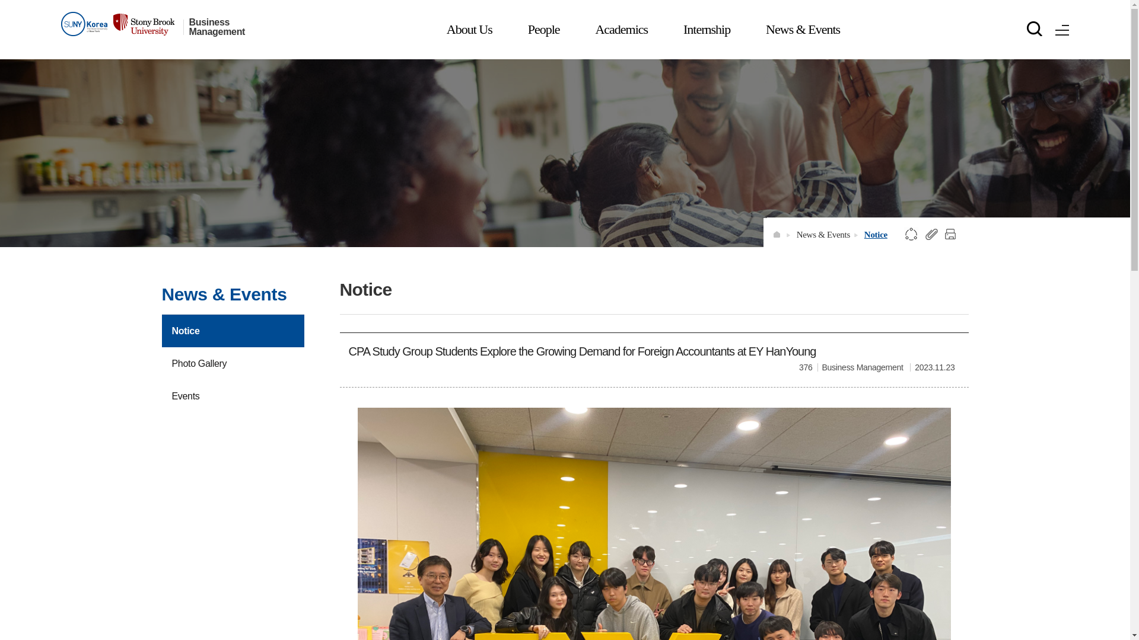 This screenshot has height=640, width=1139. What do you see at coordinates (470, 30) in the screenshot?
I see `About Us` at bounding box center [470, 30].